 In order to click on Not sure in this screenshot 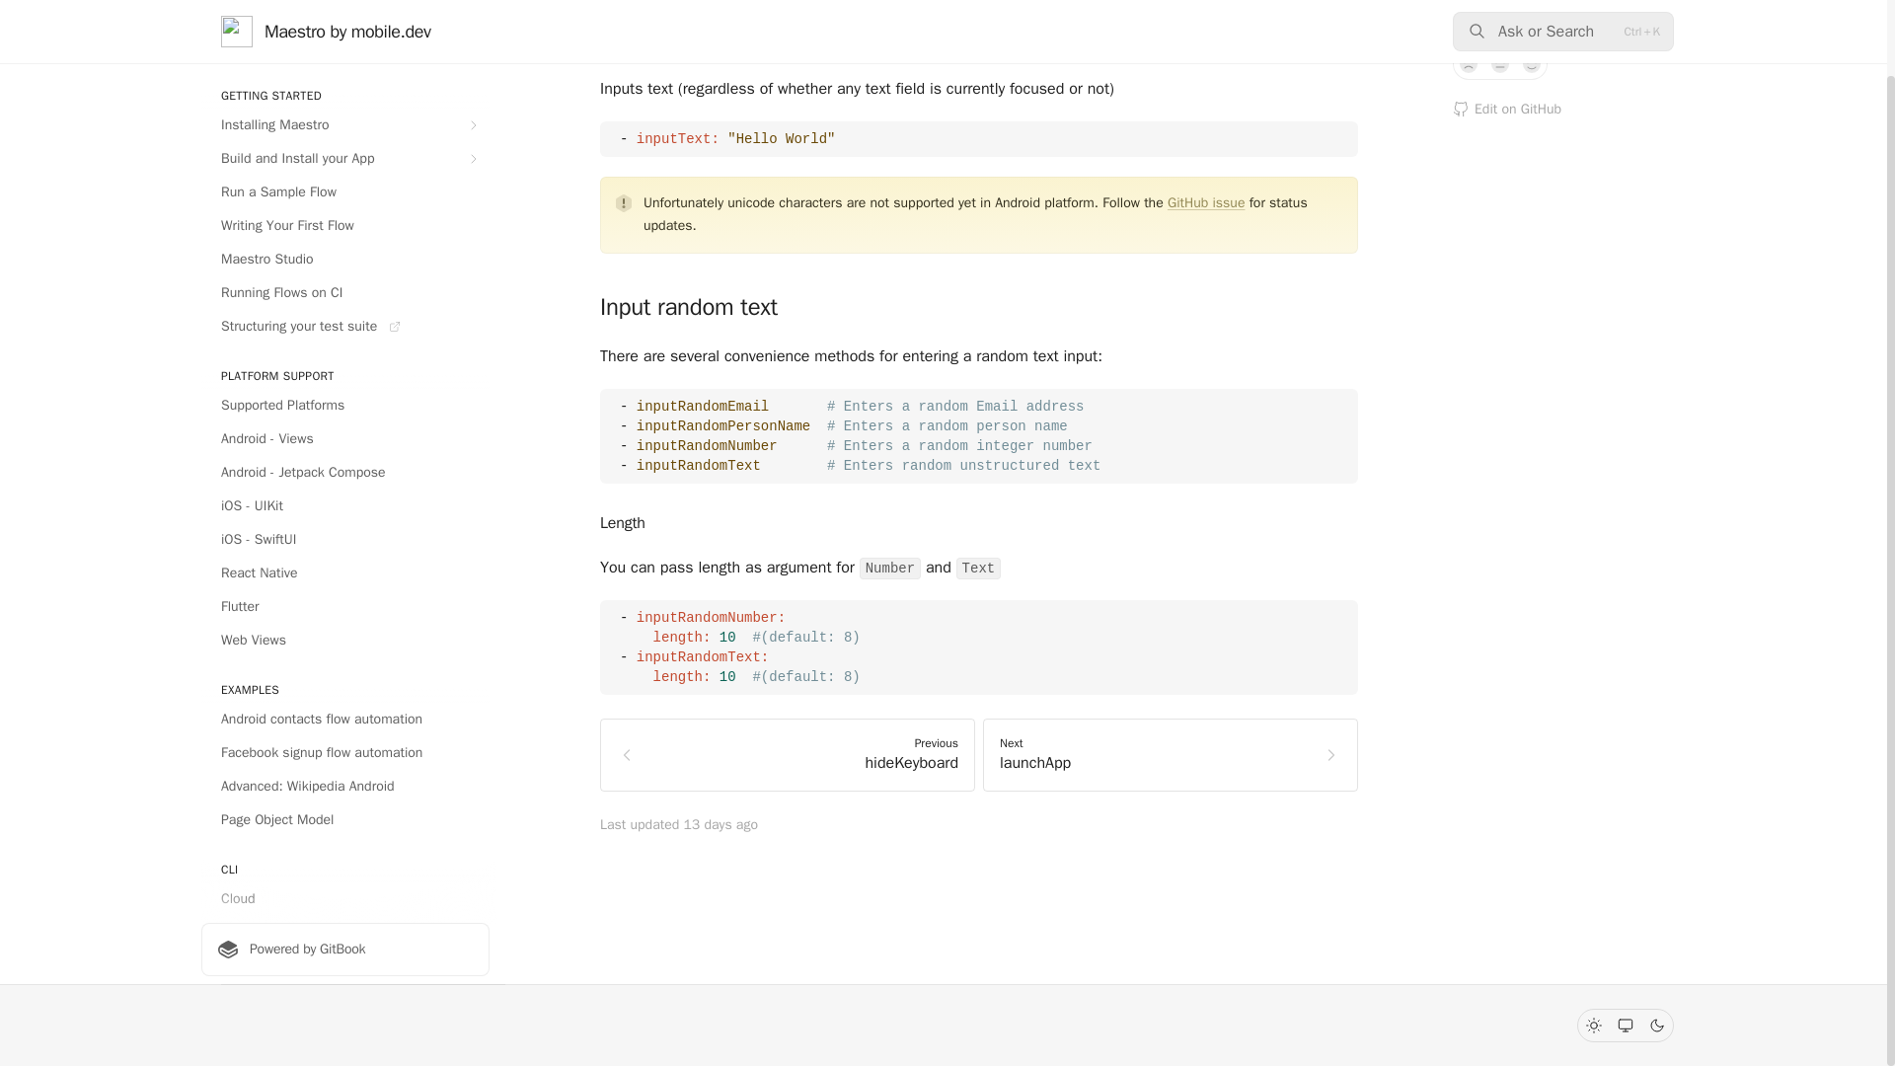, I will do `click(1500, 63)`.